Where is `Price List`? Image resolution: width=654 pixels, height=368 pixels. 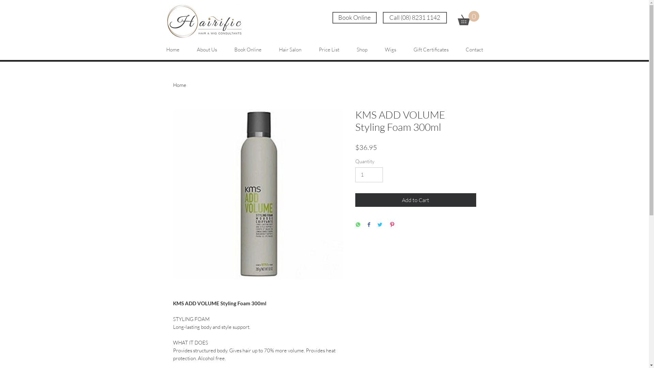 Price List is located at coordinates (329, 47).